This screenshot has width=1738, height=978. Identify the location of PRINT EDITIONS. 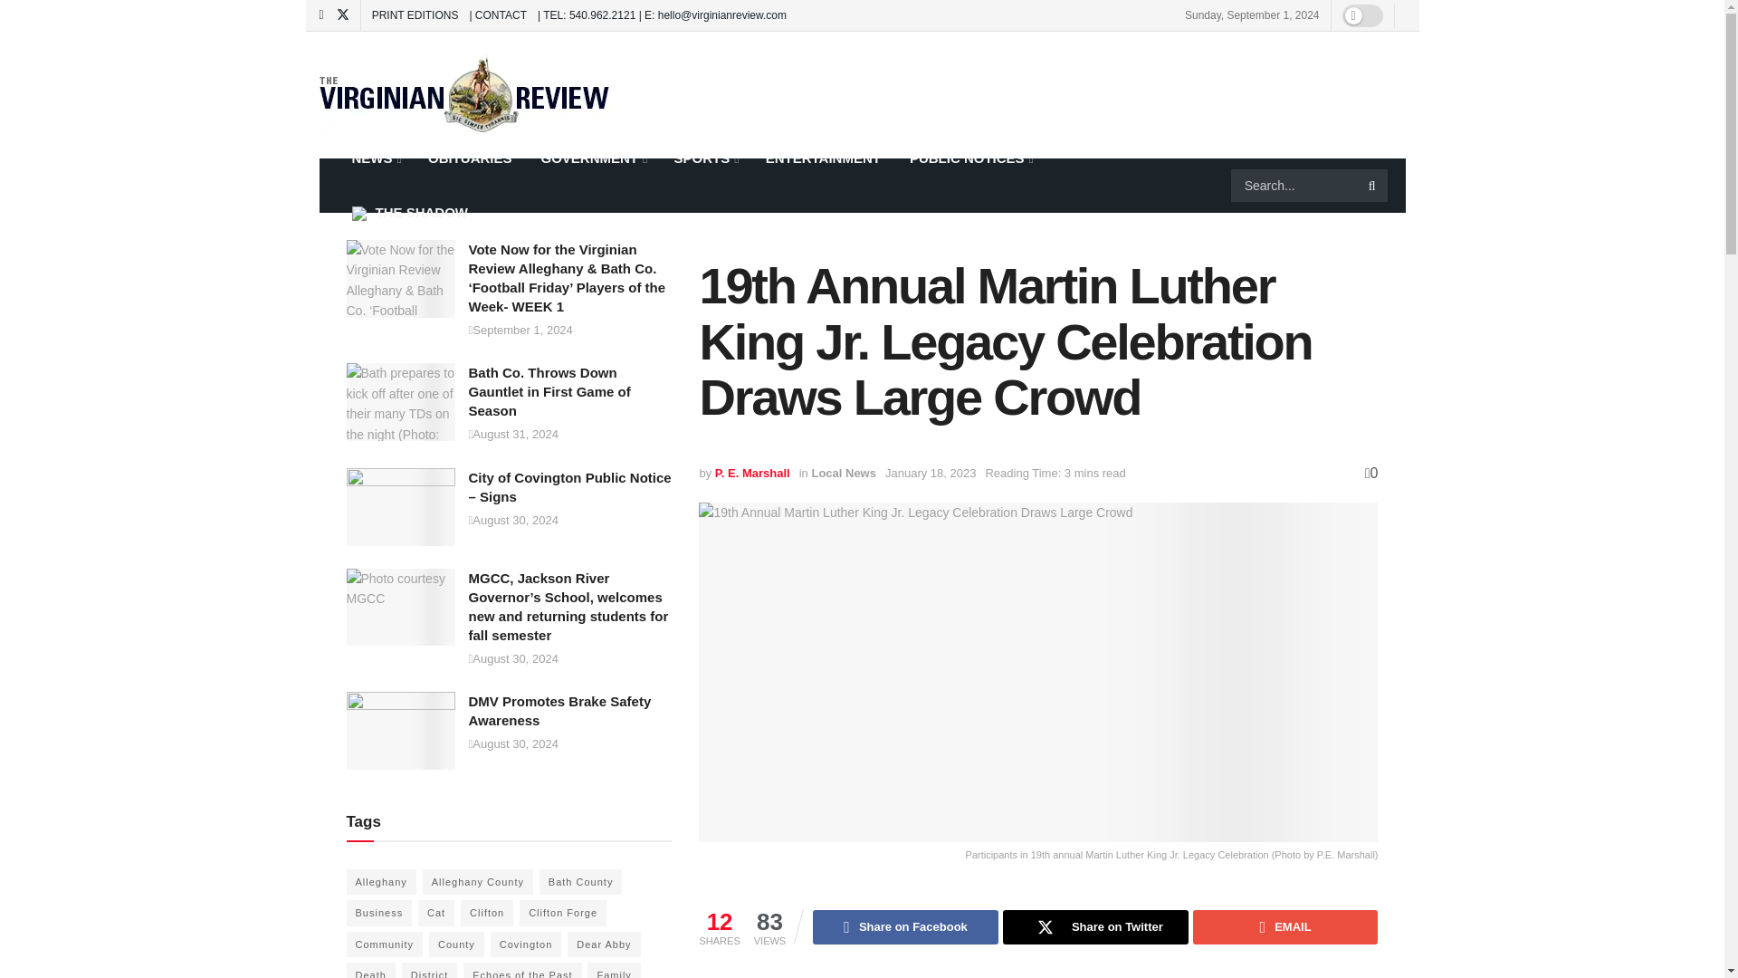
(415, 14).